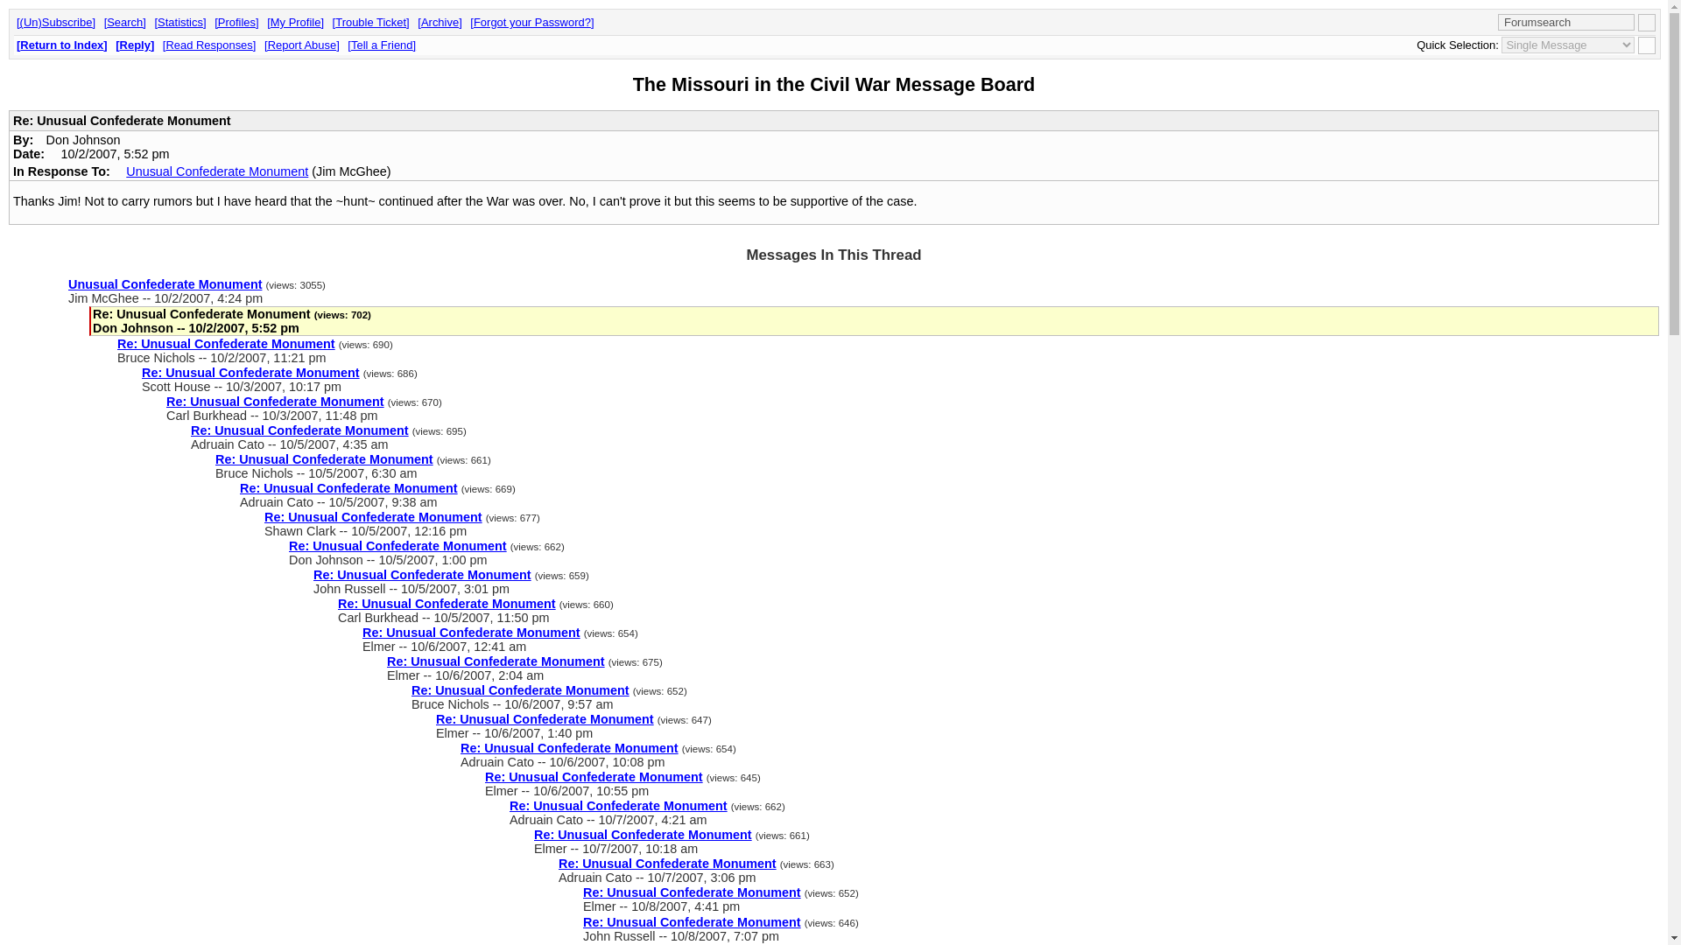 Image resolution: width=1681 pixels, height=945 pixels. Describe the element at coordinates (471, 632) in the screenshot. I see `Re: Unusual Confederate Monument` at that location.